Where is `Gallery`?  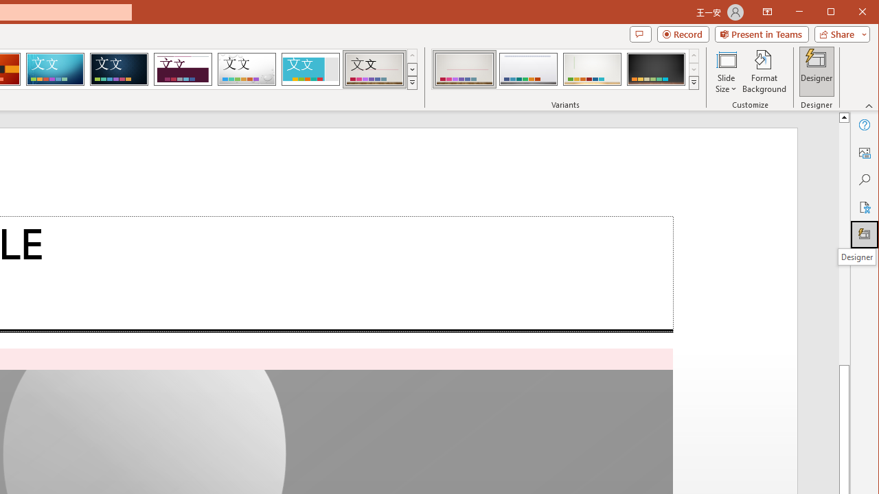
Gallery is located at coordinates (374, 69).